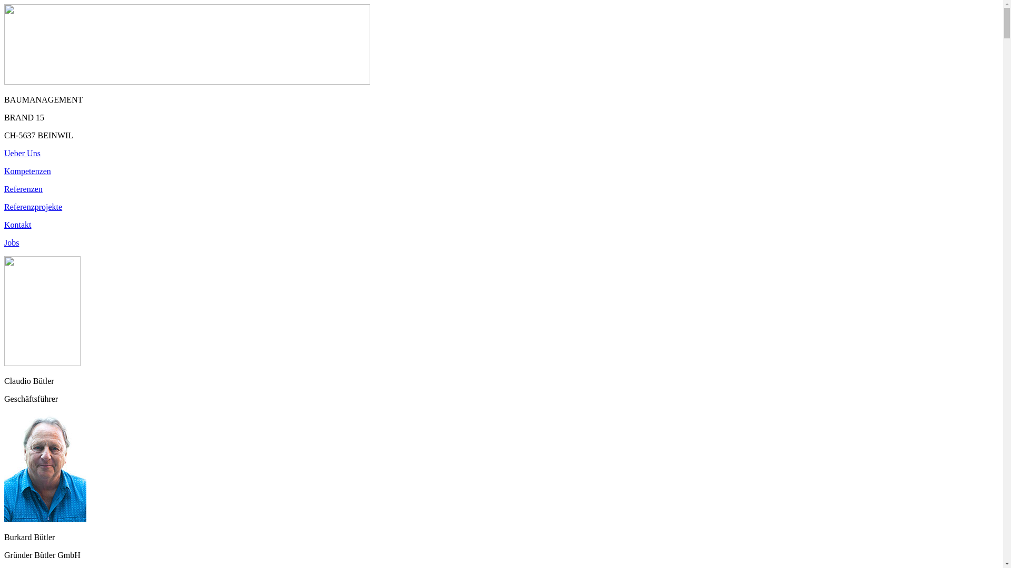 The image size is (1011, 568). I want to click on Referenzprojekte, so click(501, 207).